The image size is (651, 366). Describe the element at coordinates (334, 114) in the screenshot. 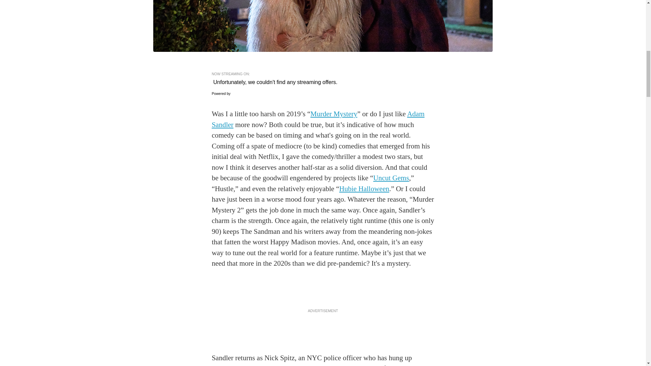

I see `Murder Mystery` at that location.